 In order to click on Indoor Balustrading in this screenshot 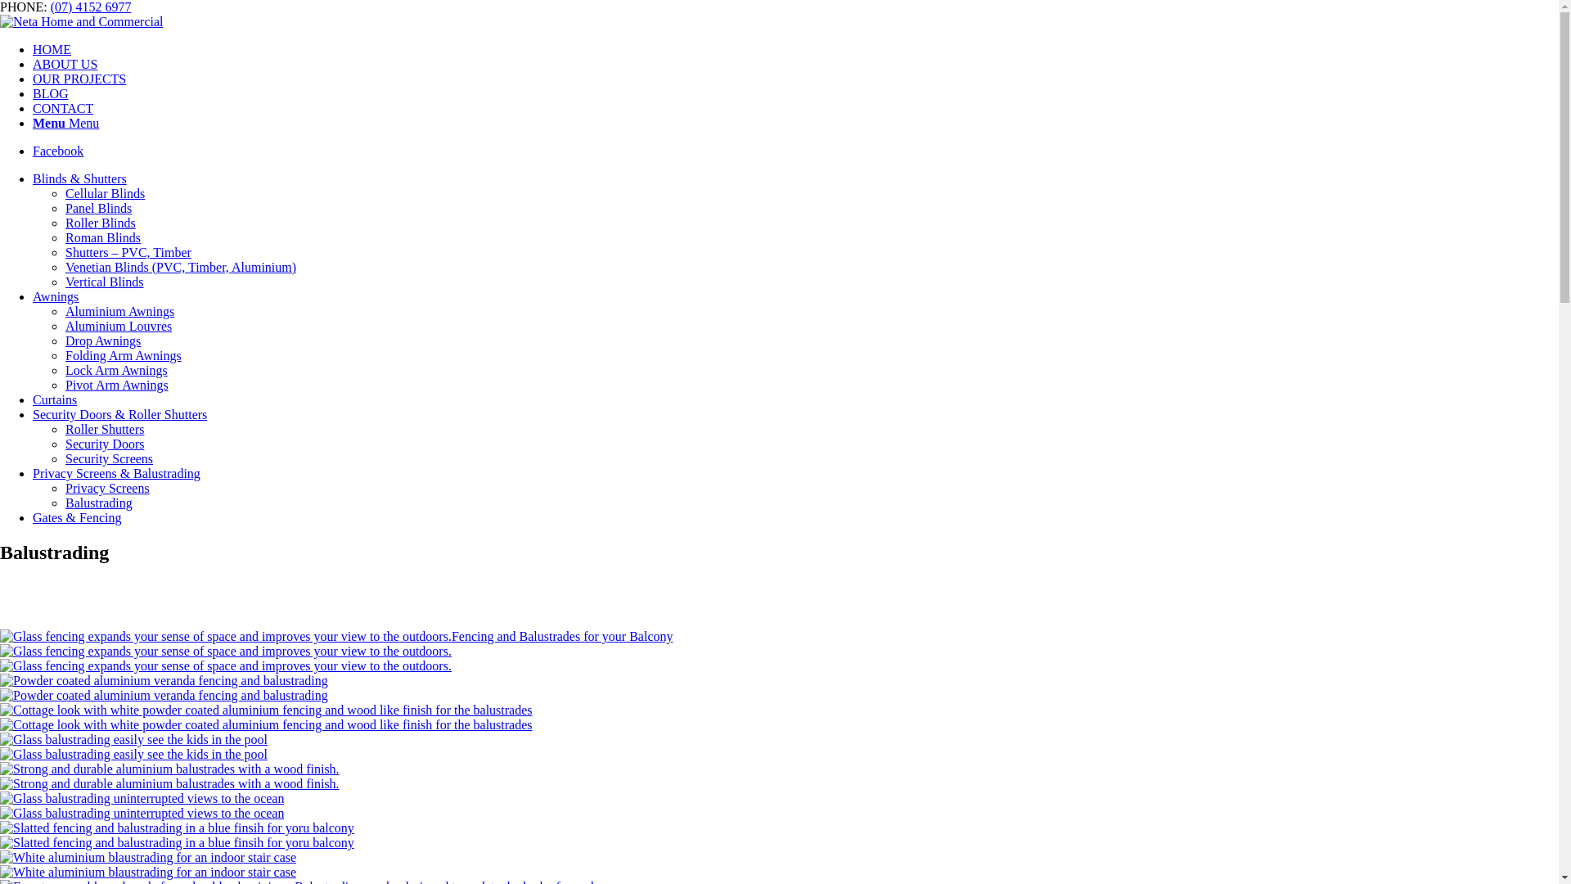, I will do `click(148, 873)`.